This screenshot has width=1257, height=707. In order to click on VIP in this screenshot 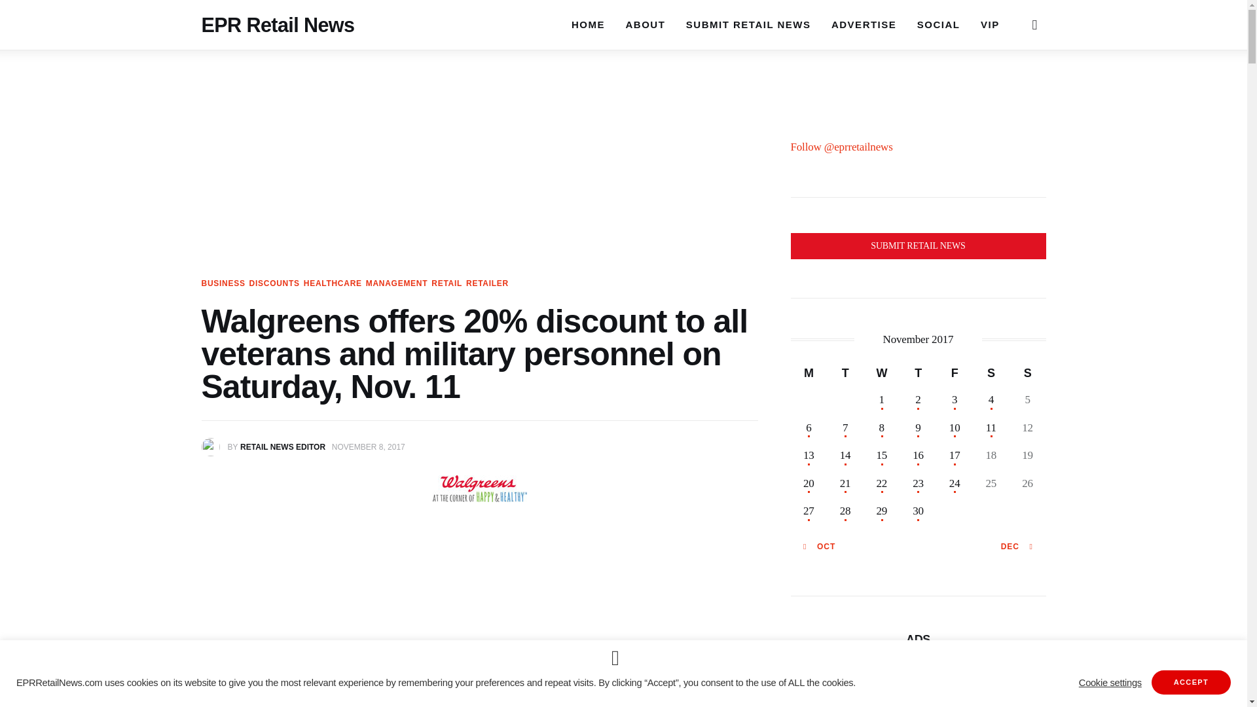, I will do `click(990, 24)`.